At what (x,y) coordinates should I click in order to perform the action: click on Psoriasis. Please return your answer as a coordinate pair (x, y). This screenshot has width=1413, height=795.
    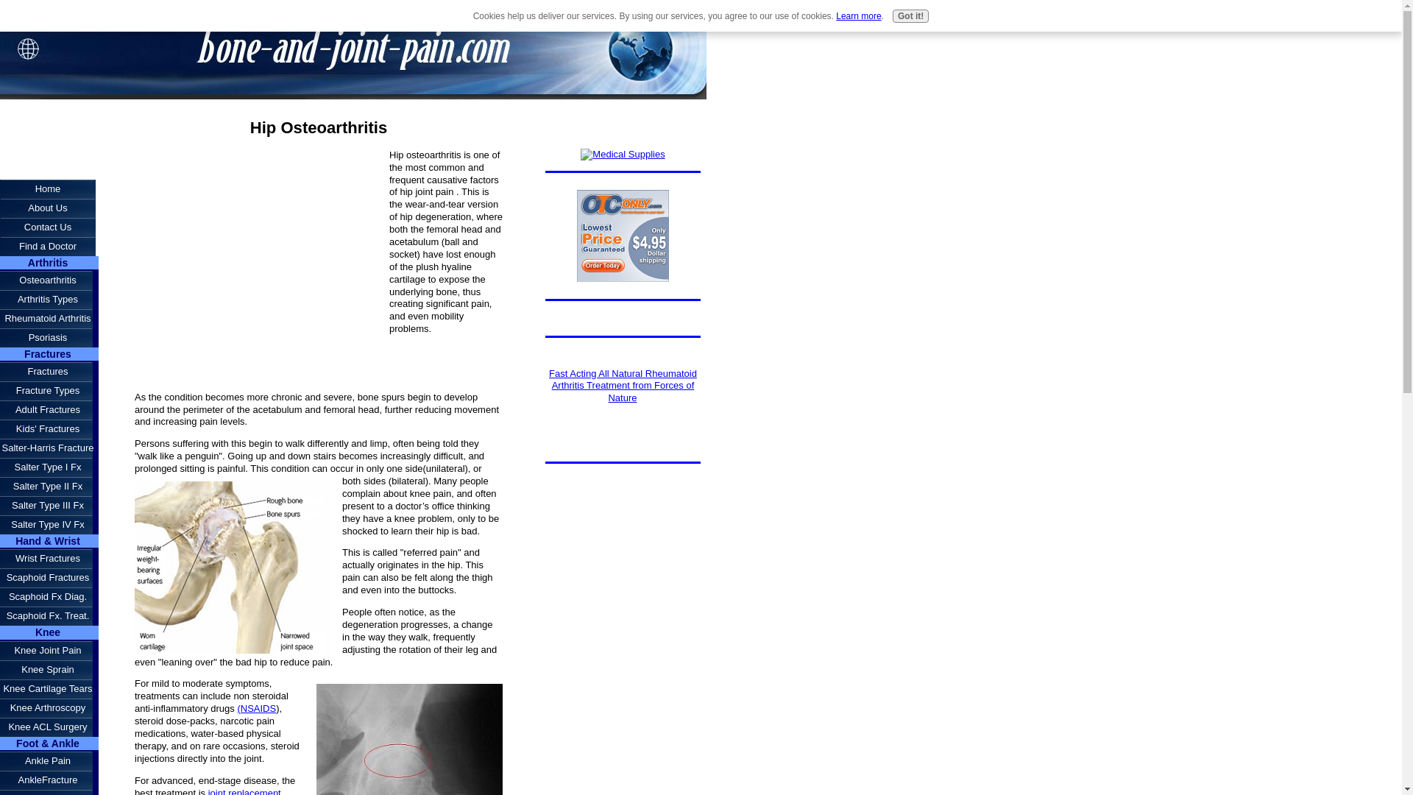
    Looking at the image, I should click on (49, 337).